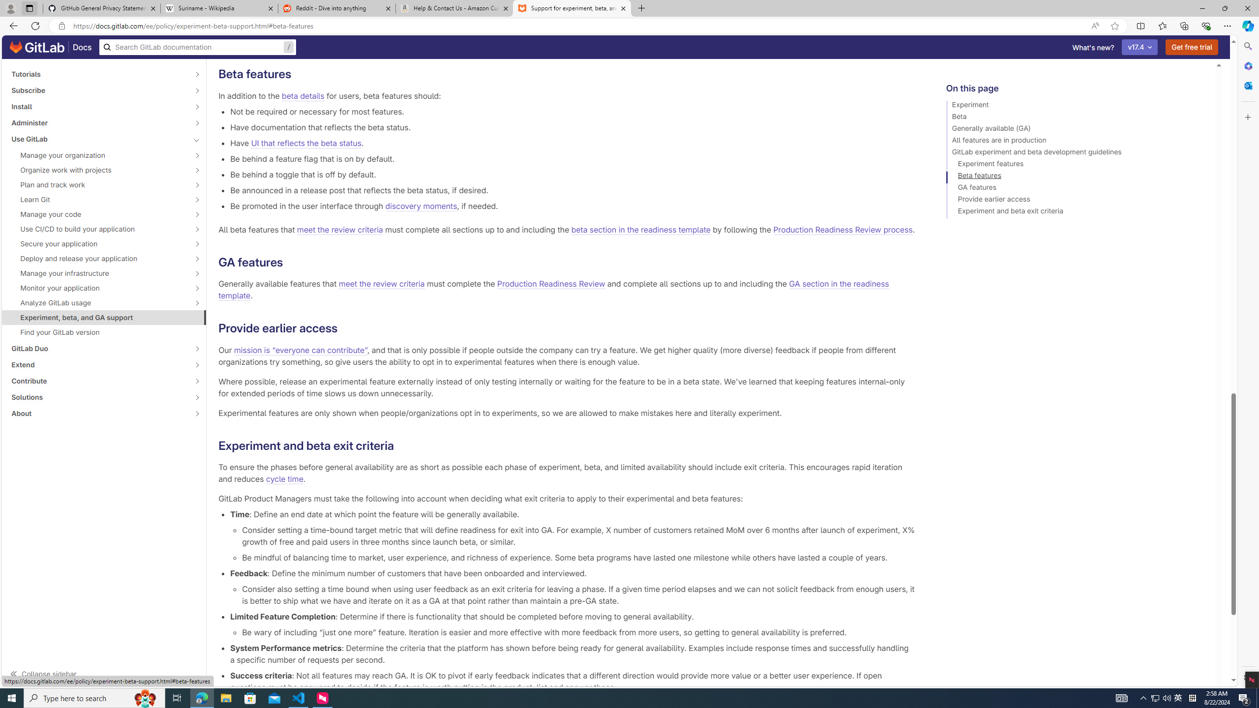  I want to click on Subscribe, so click(98, 90).